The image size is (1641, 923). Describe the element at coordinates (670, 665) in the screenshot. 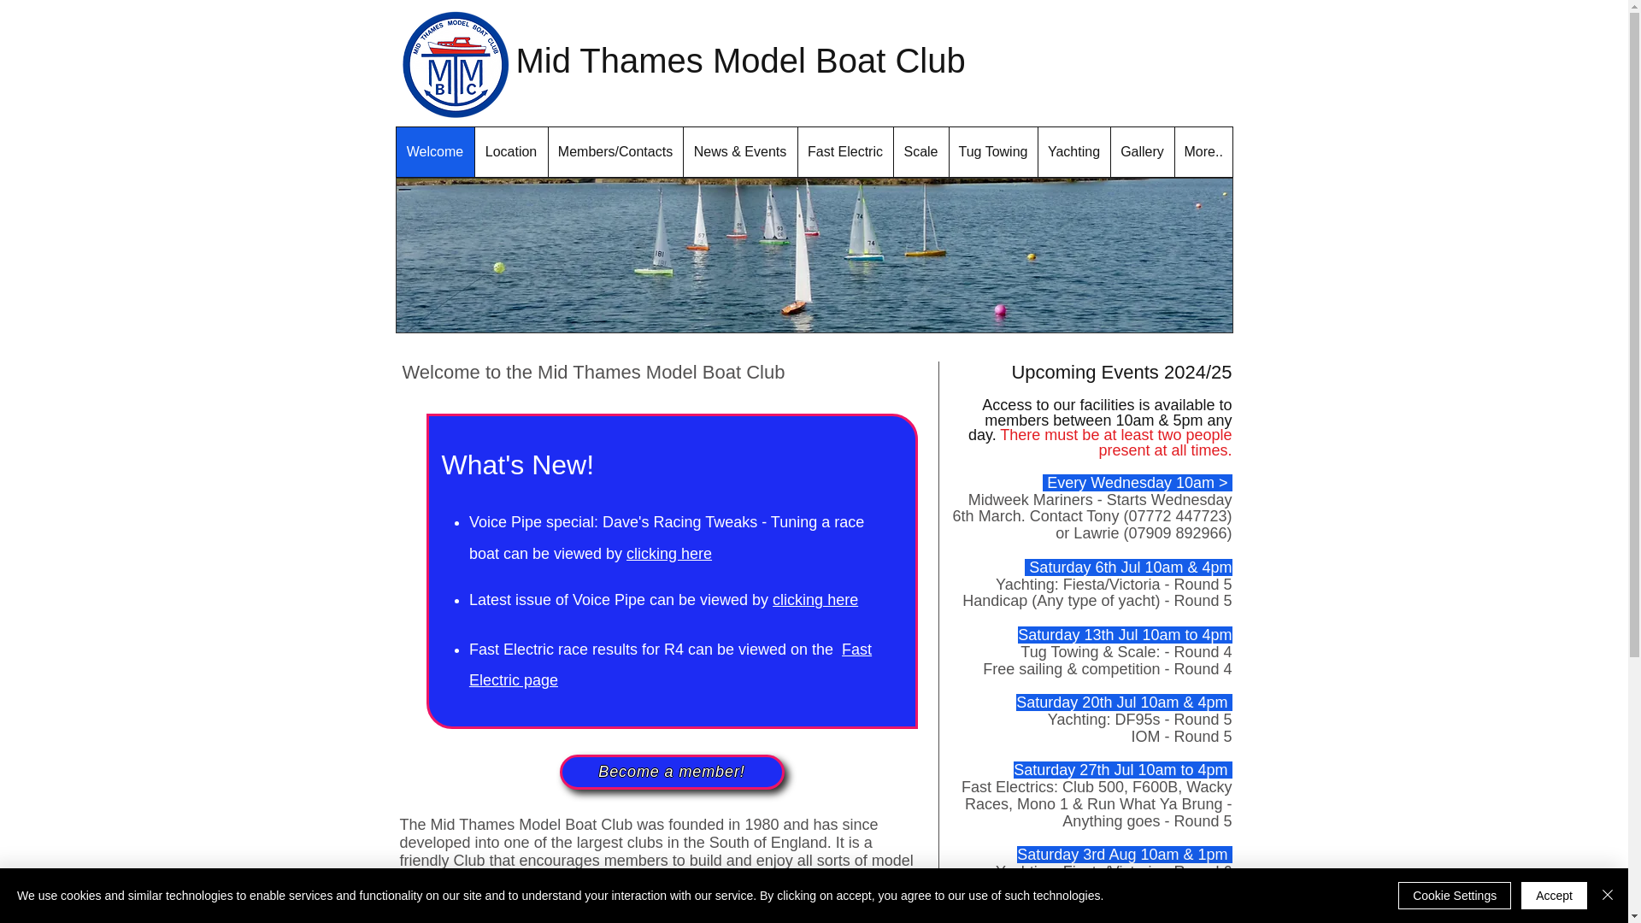

I see `Fast Electric page` at that location.